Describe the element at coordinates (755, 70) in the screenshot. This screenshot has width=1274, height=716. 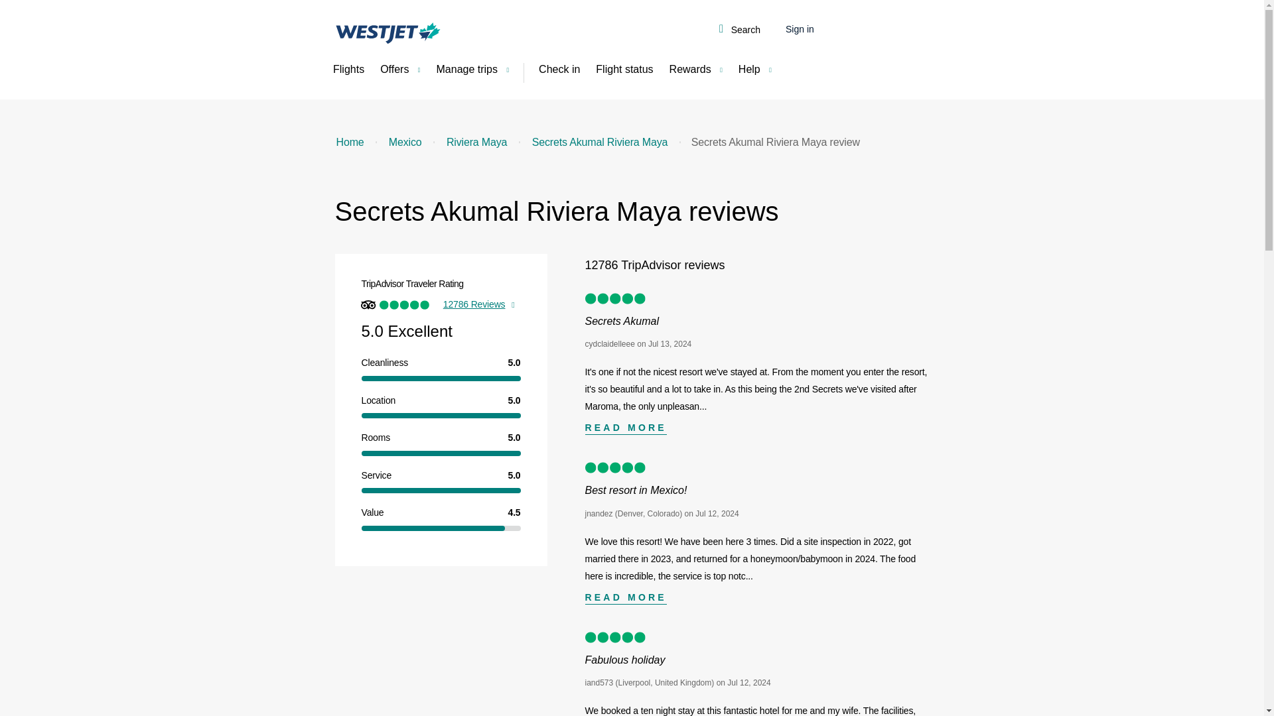
I see `Help` at that location.